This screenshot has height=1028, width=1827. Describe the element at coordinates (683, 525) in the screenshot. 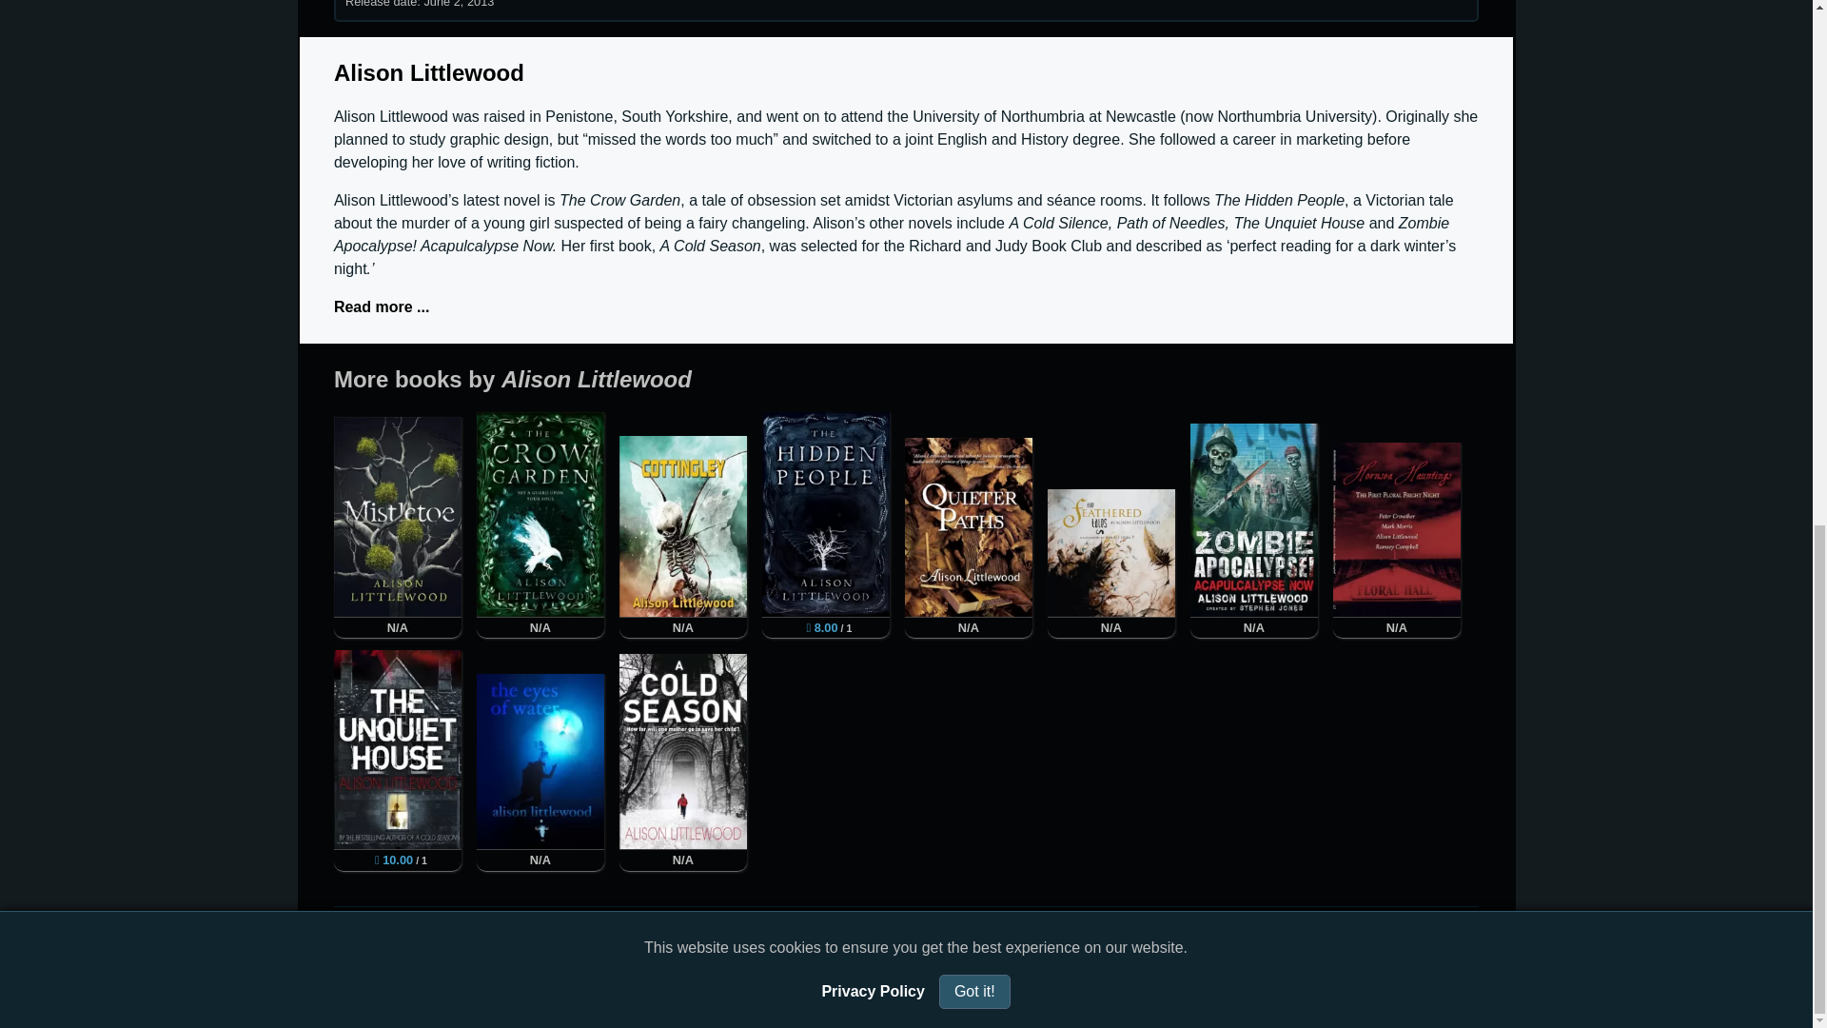

I see `Cottingley by Alison Littlewood` at that location.